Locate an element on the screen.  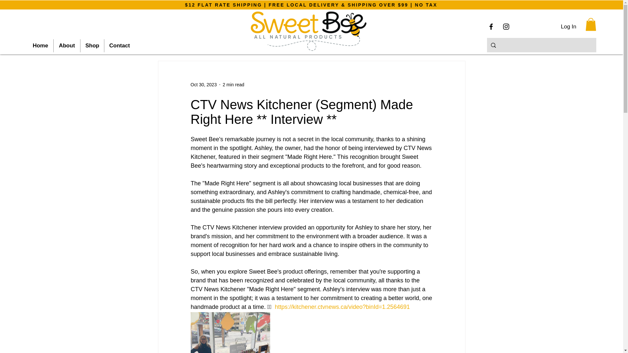
Contact is located at coordinates (119, 45).